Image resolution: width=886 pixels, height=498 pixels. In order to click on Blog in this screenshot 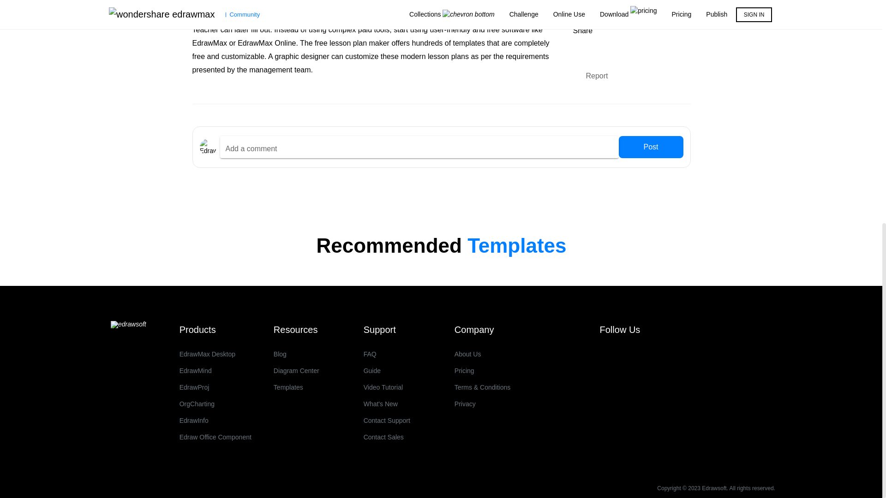, I will do `click(296, 354)`.